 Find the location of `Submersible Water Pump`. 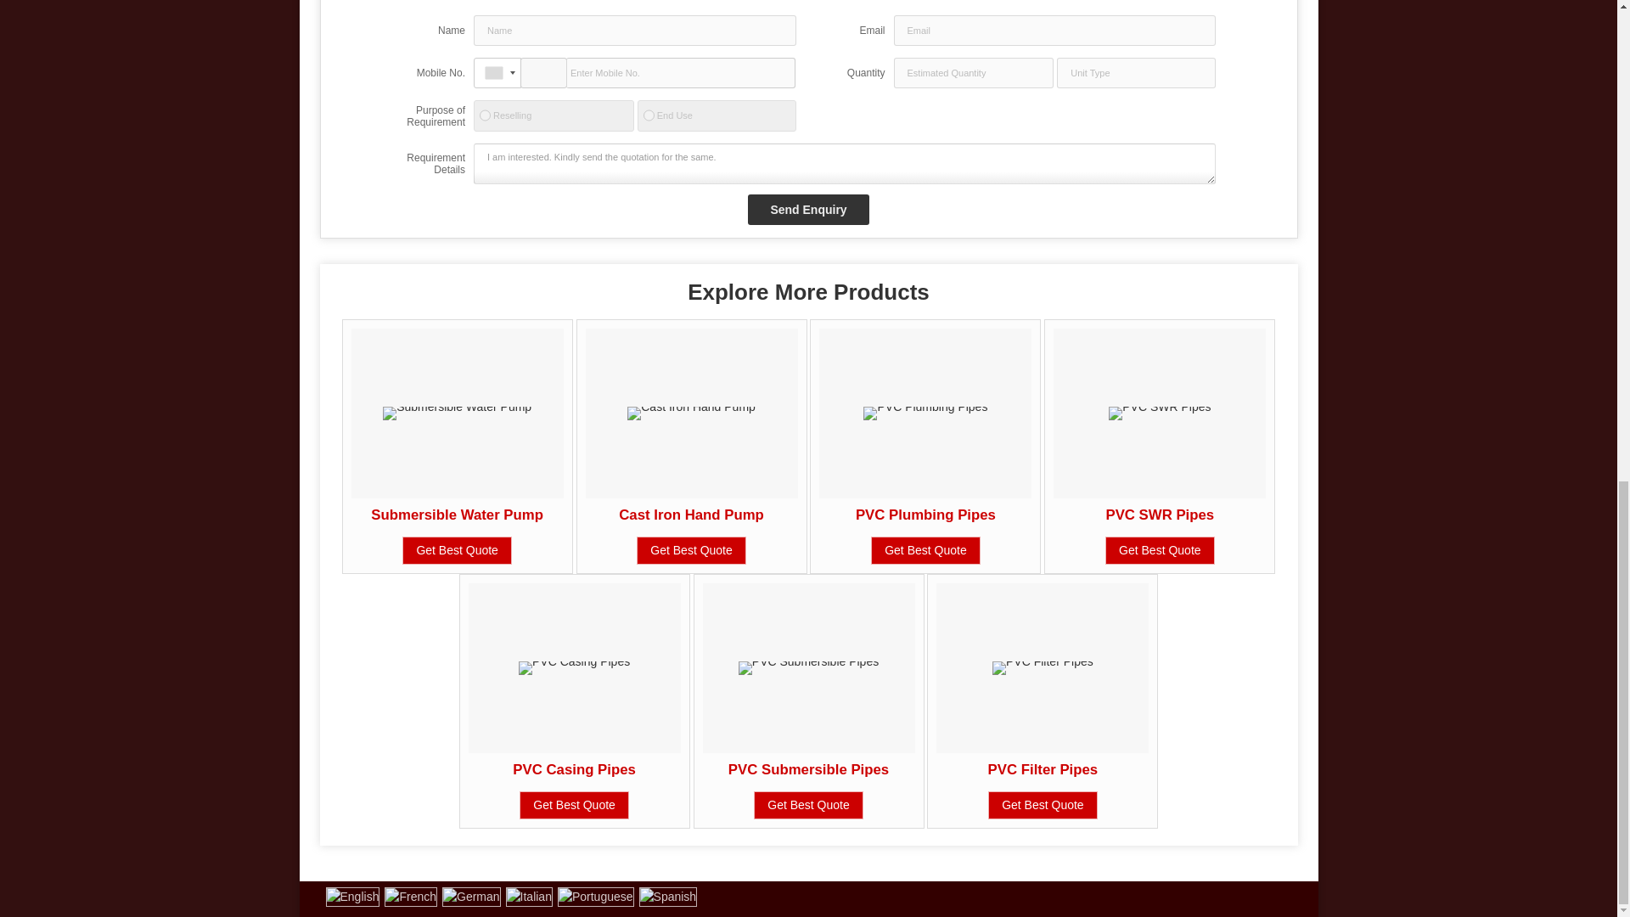

Submersible Water Pump is located at coordinates (457, 515).